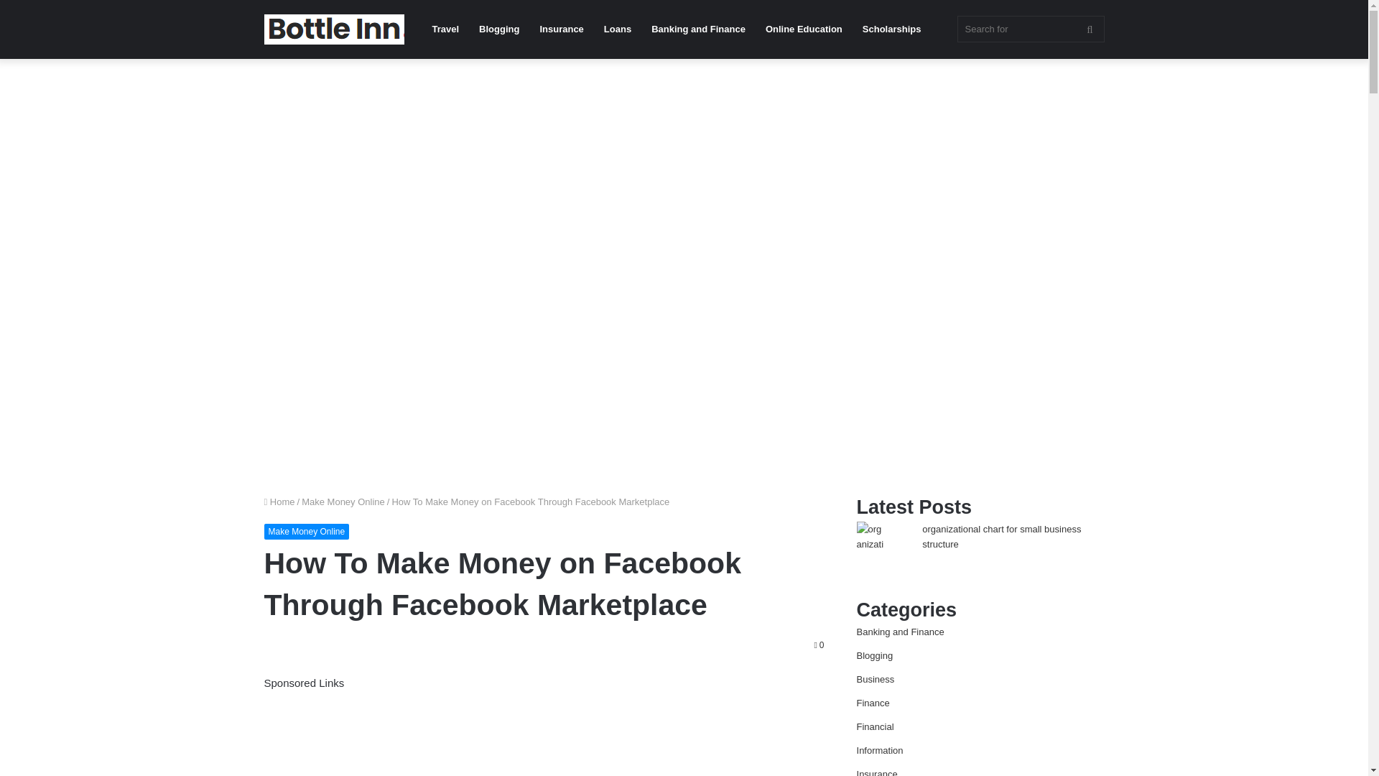 The width and height of the screenshot is (1379, 776). Describe the element at coordinates (804, 29) in the screenshot. I see `Online Education` at that location.